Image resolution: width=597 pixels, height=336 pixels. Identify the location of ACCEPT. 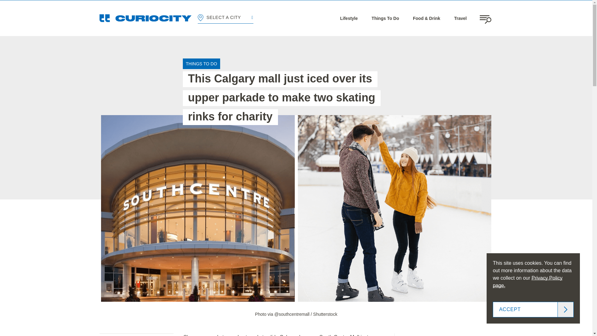
(533, 309).